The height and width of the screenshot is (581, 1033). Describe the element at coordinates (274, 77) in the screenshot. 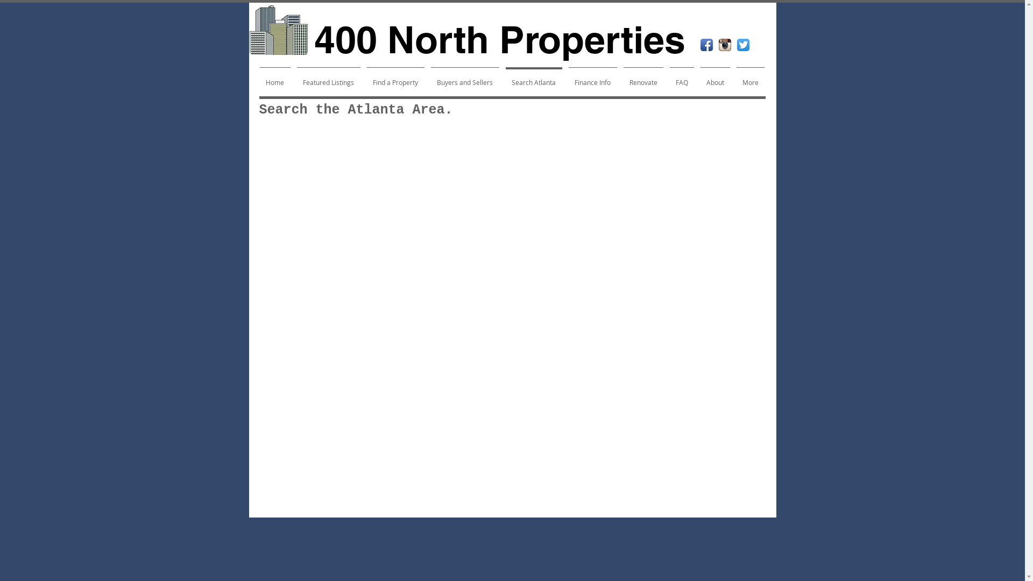

I see `Home` at that location.